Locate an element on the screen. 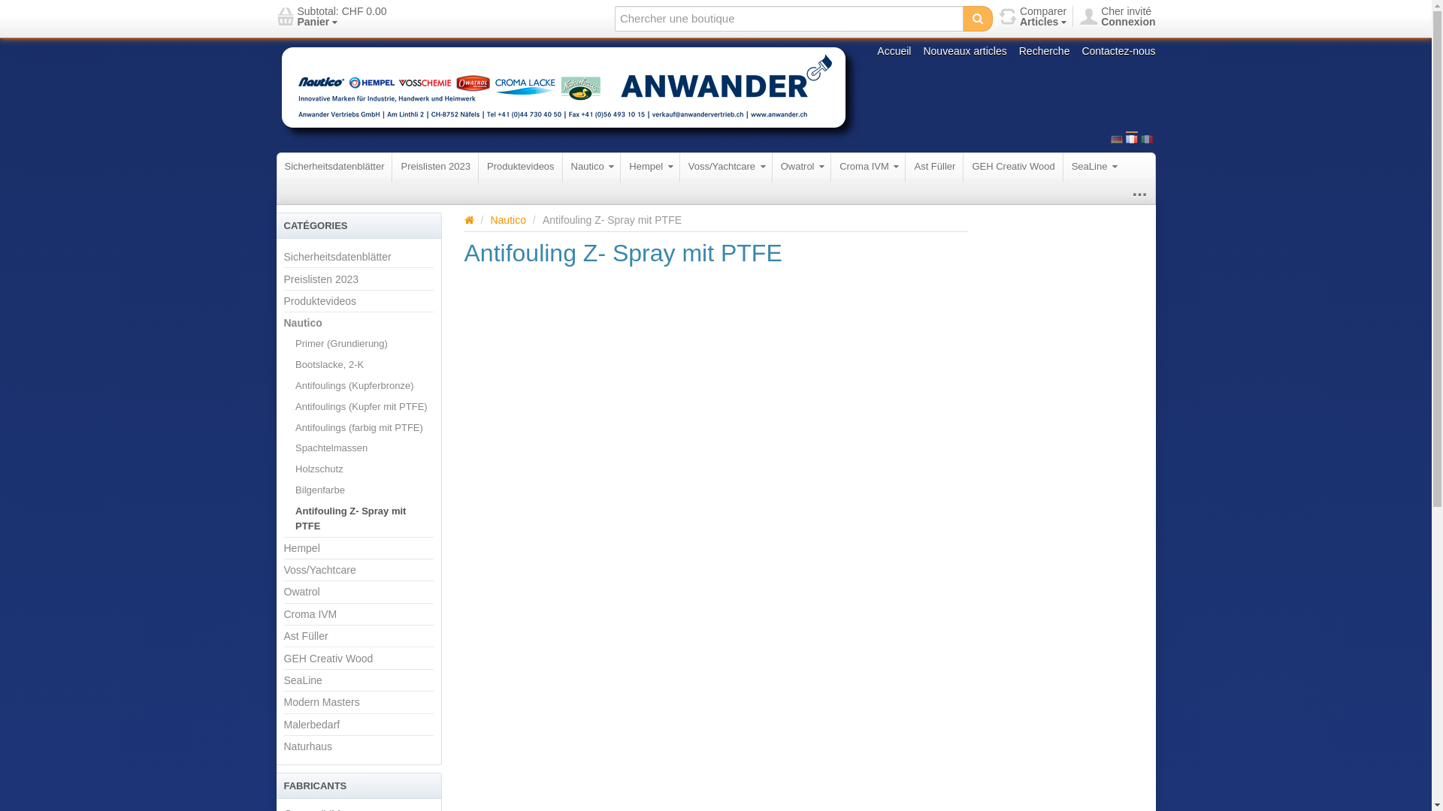 The image size is (1443, 811). Nautico is located at coordinates (592, 167).